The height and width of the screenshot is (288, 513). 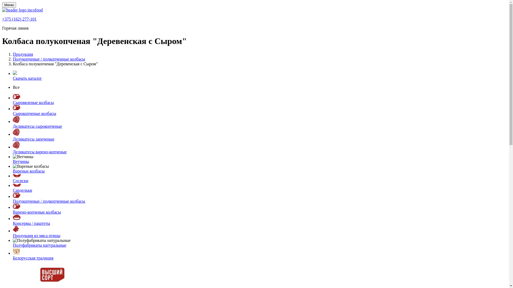 What do you see at coordinates (19, 19) in the screenshot?
I see `+375 (162) 277-101` at bounding box center [19, 19].